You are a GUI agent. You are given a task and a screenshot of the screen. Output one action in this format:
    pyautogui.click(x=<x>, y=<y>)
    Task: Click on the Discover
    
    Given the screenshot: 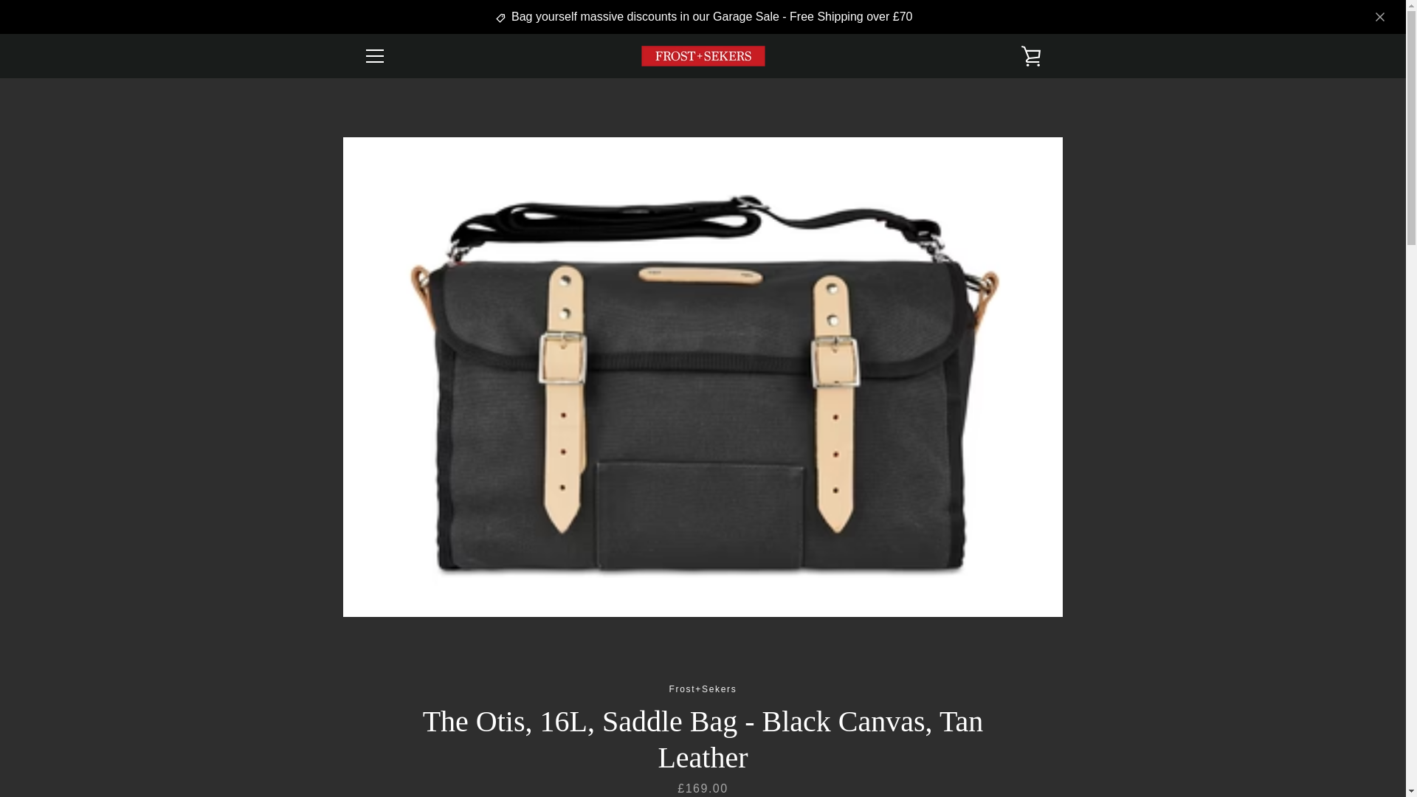 What is the action you would take?
    pyautogui.click(x=962, y=734)
    